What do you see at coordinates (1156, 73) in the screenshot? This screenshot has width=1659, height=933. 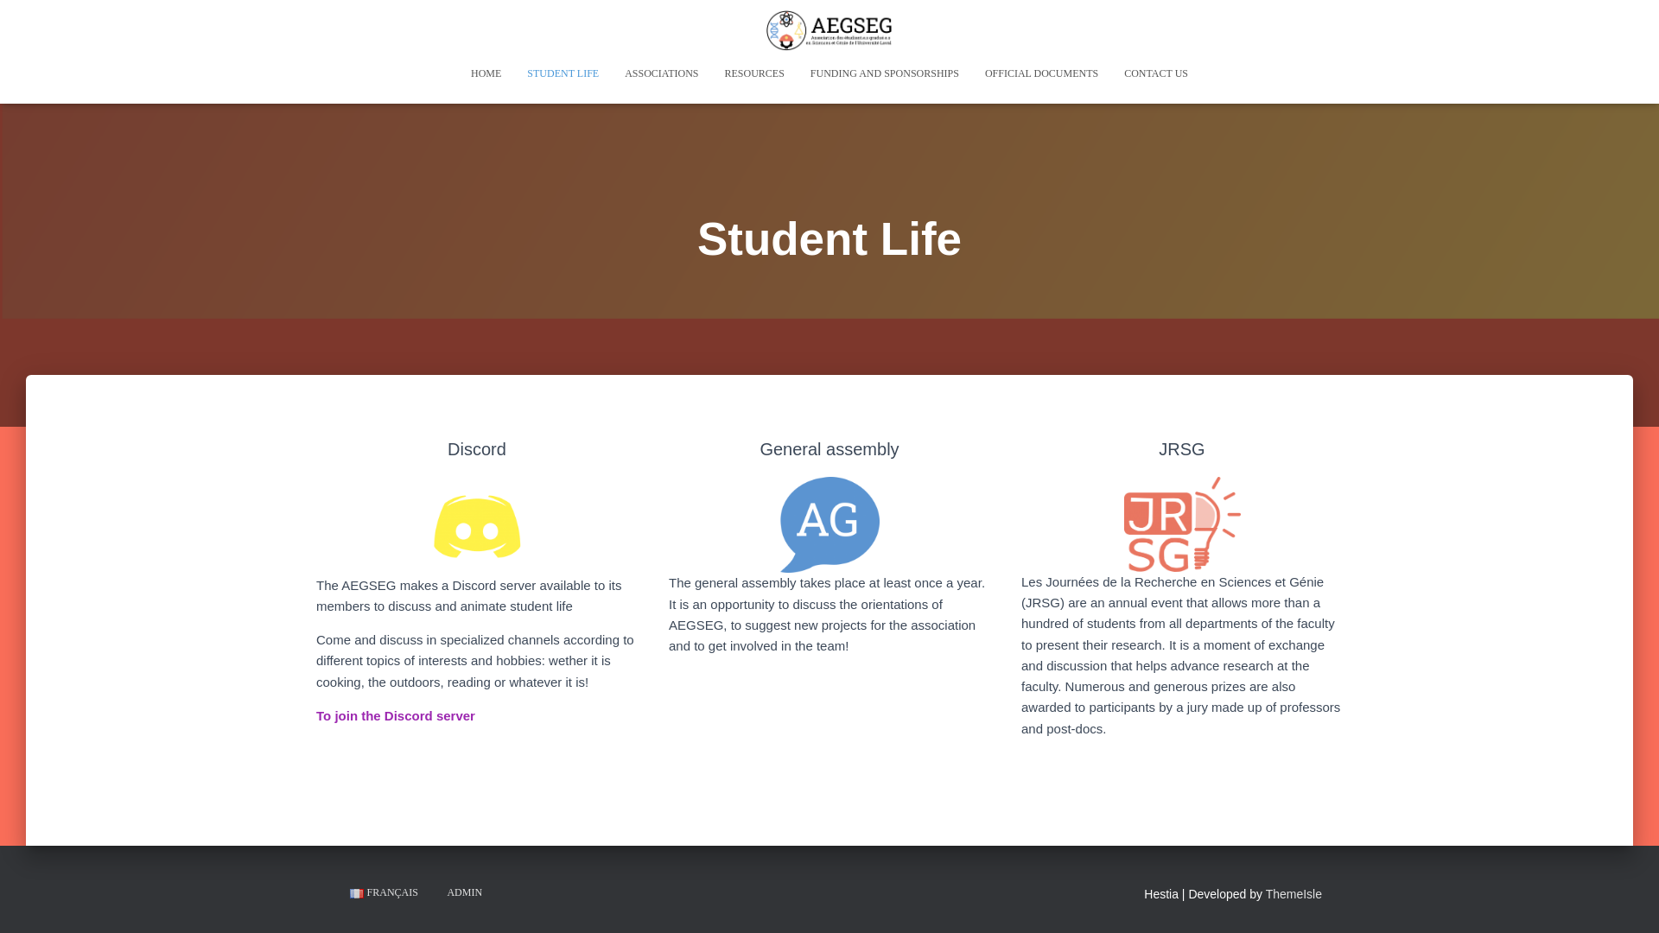 I see `Contact us` at bounding box center [1156, 73].